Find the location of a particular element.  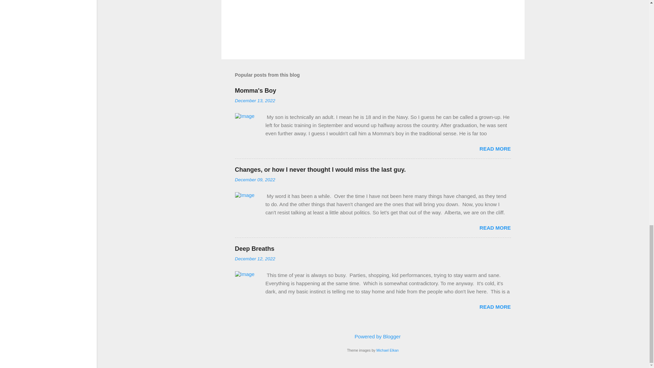

December 09, 2022 is located at coordinates (255, 179).